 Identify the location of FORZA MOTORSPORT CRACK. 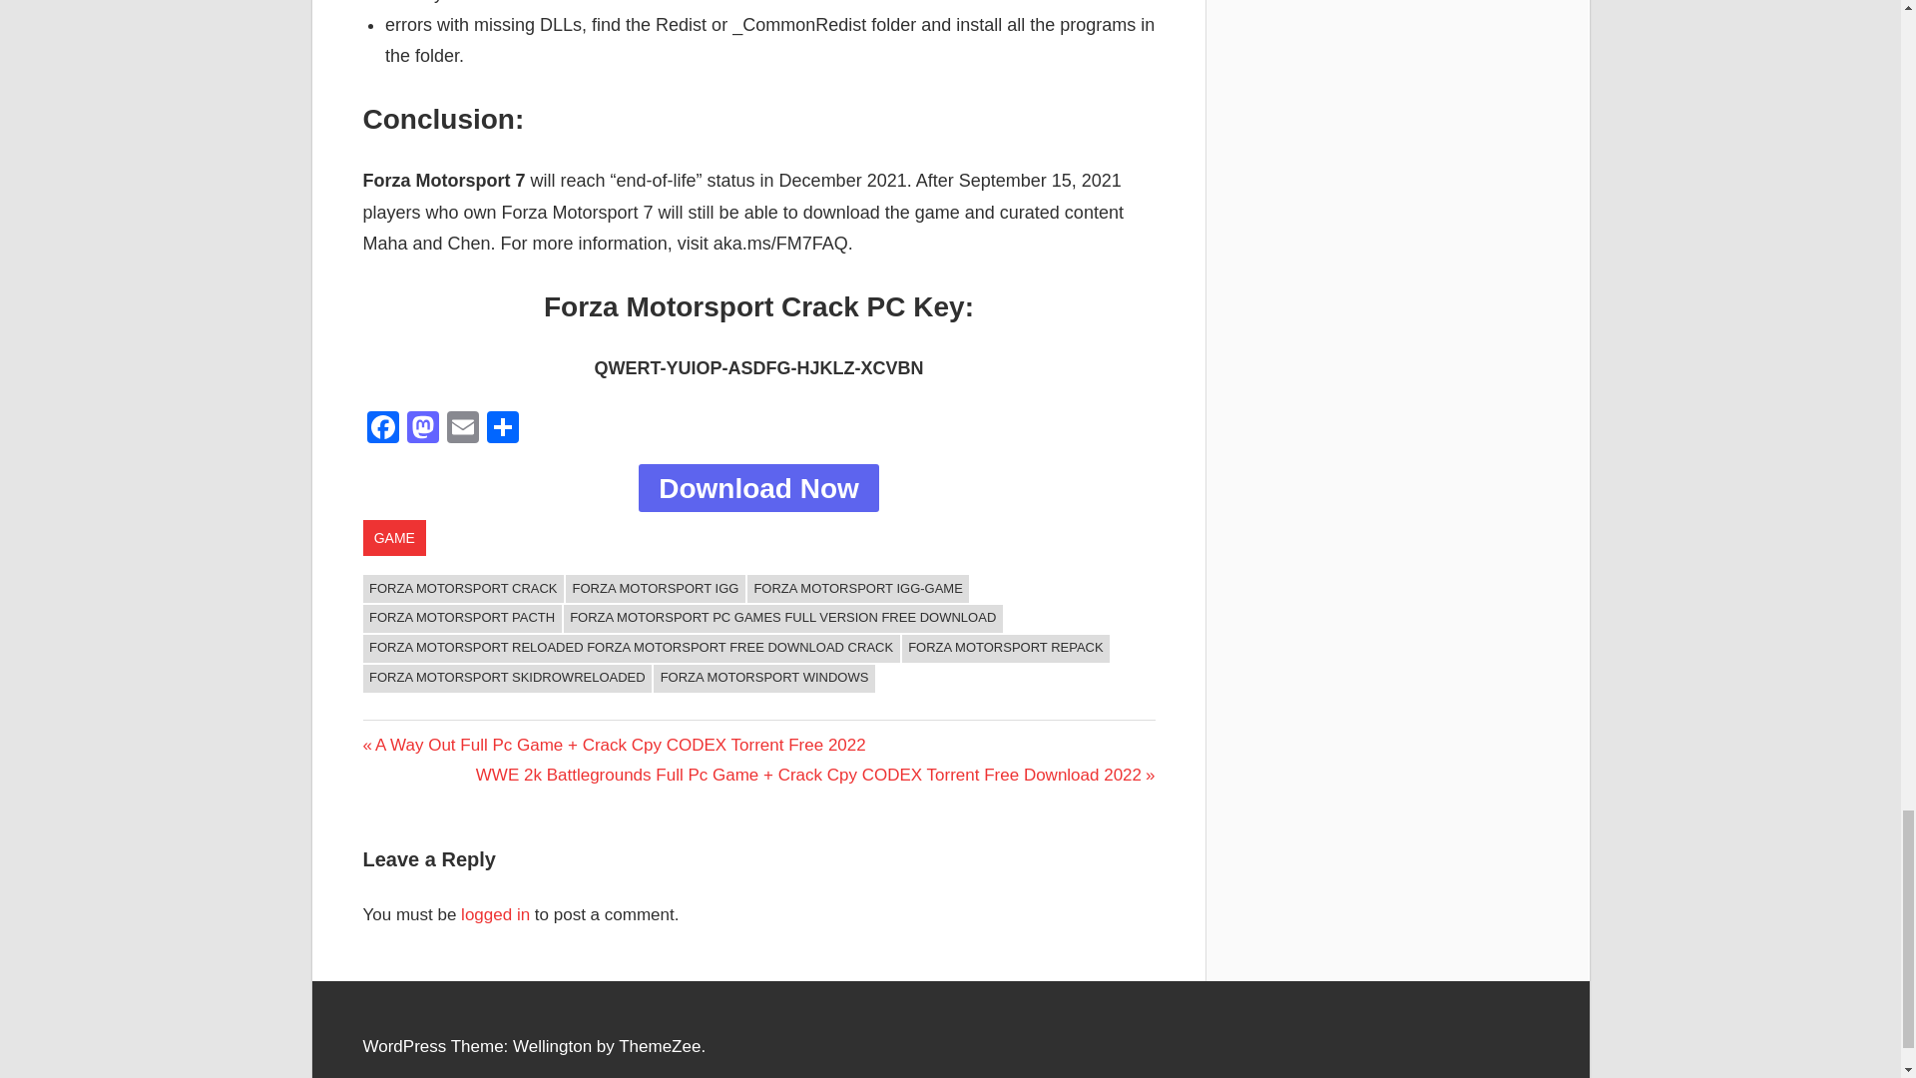
(464, 588).